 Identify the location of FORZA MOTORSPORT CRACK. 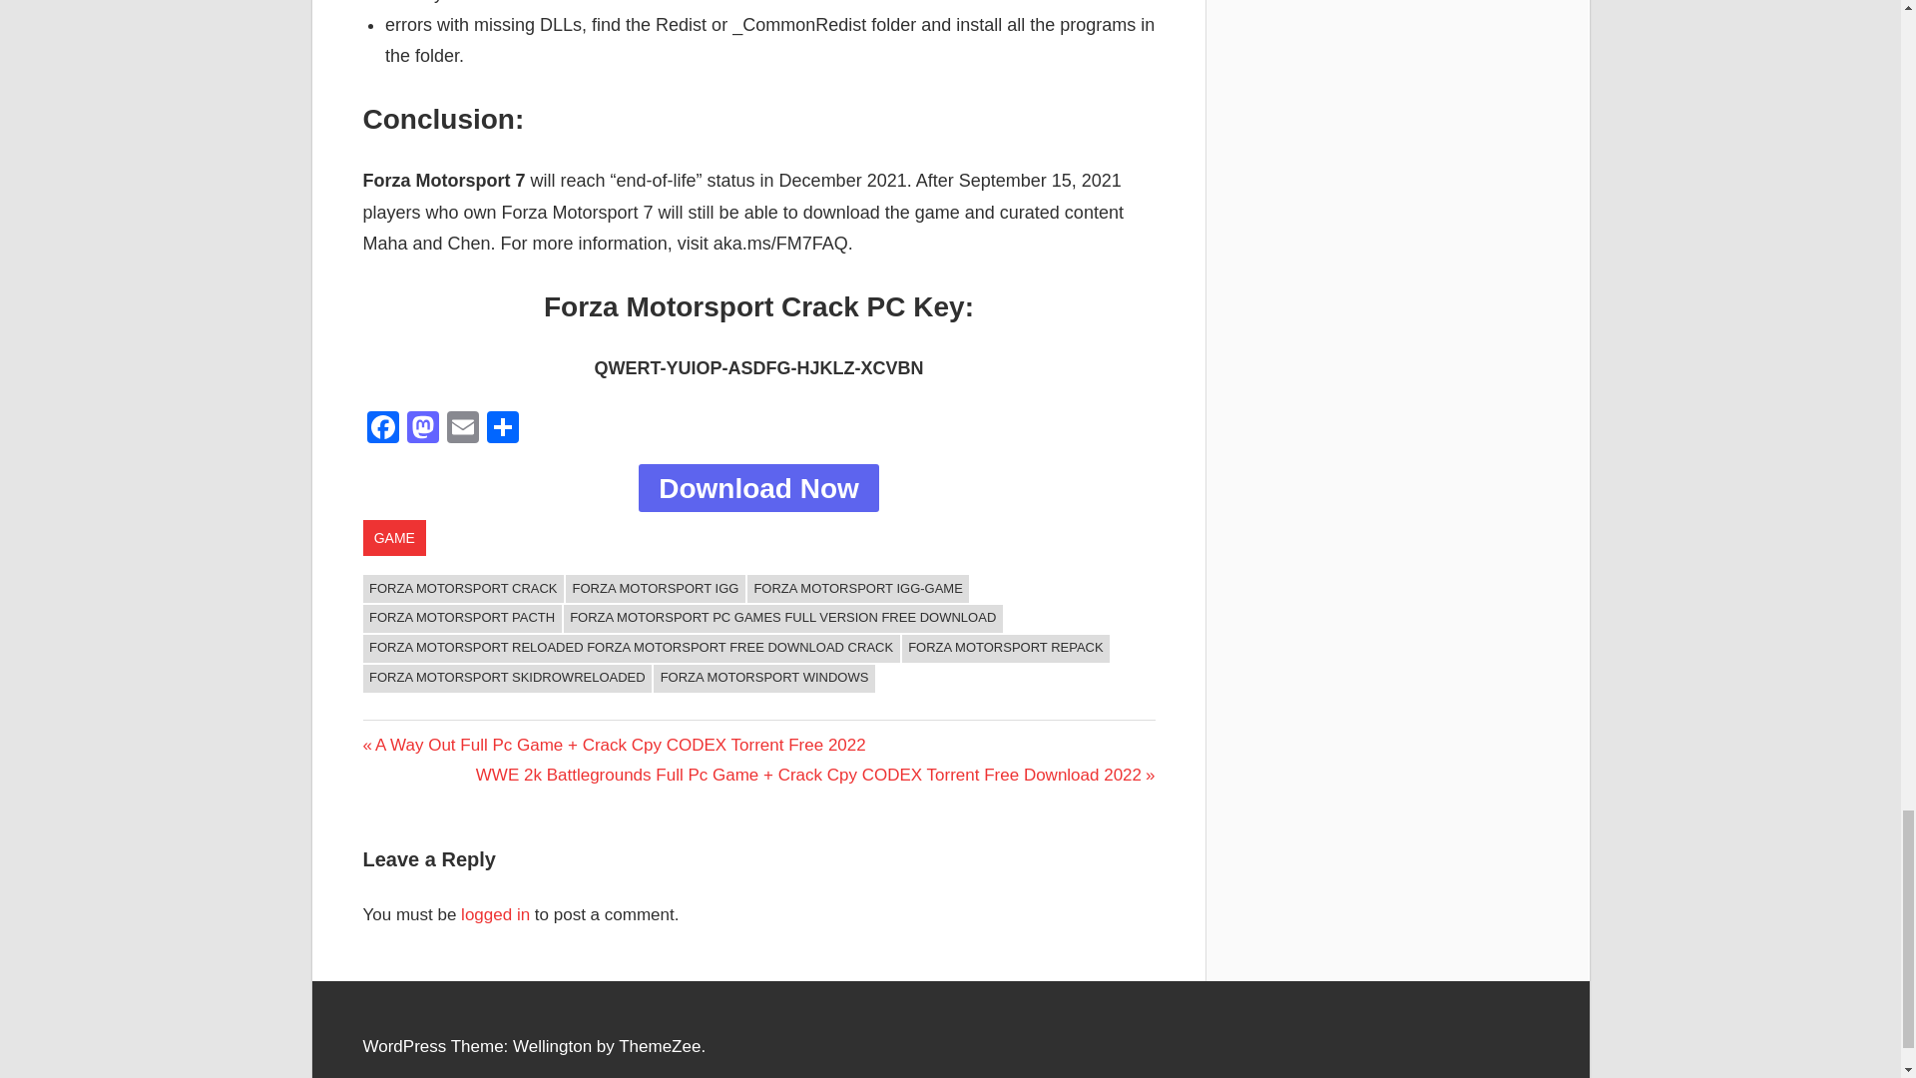
(464, 588).